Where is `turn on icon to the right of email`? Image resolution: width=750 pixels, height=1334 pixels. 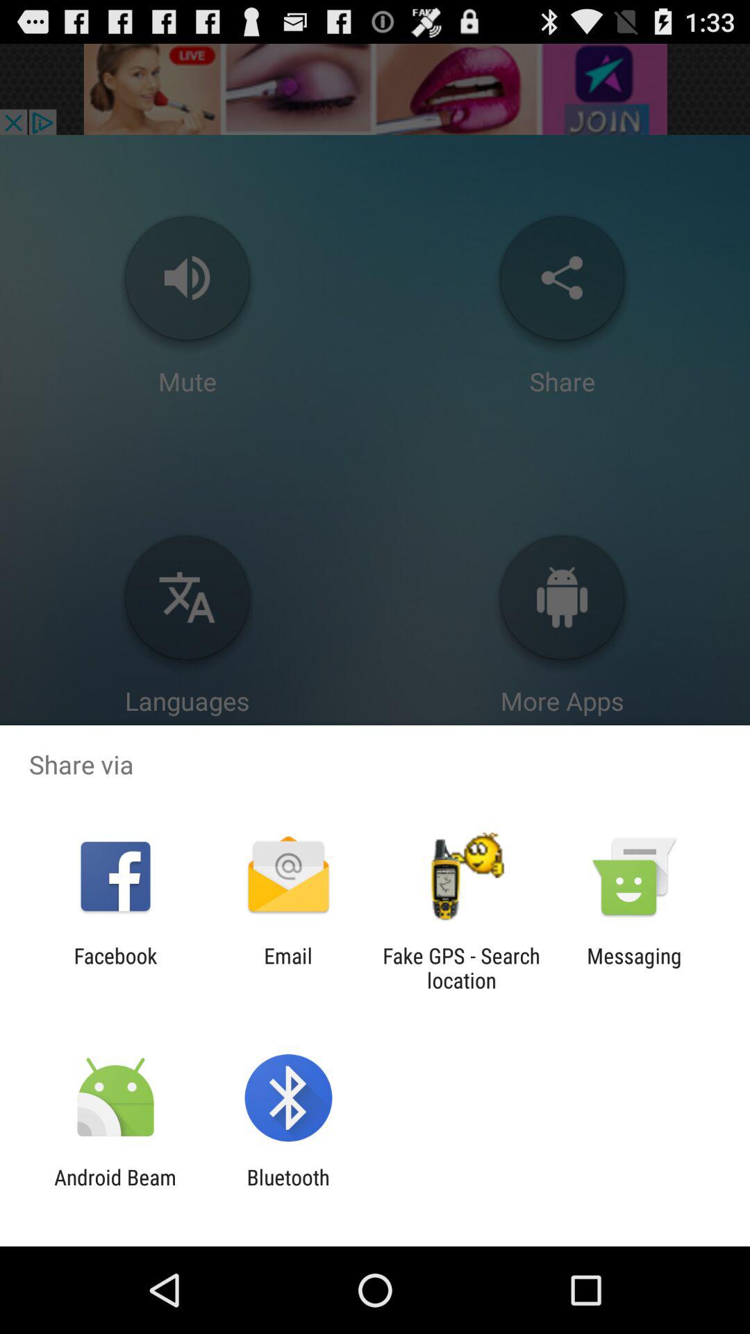 turn on icon to the right of email is located at coordinates (461, 968).